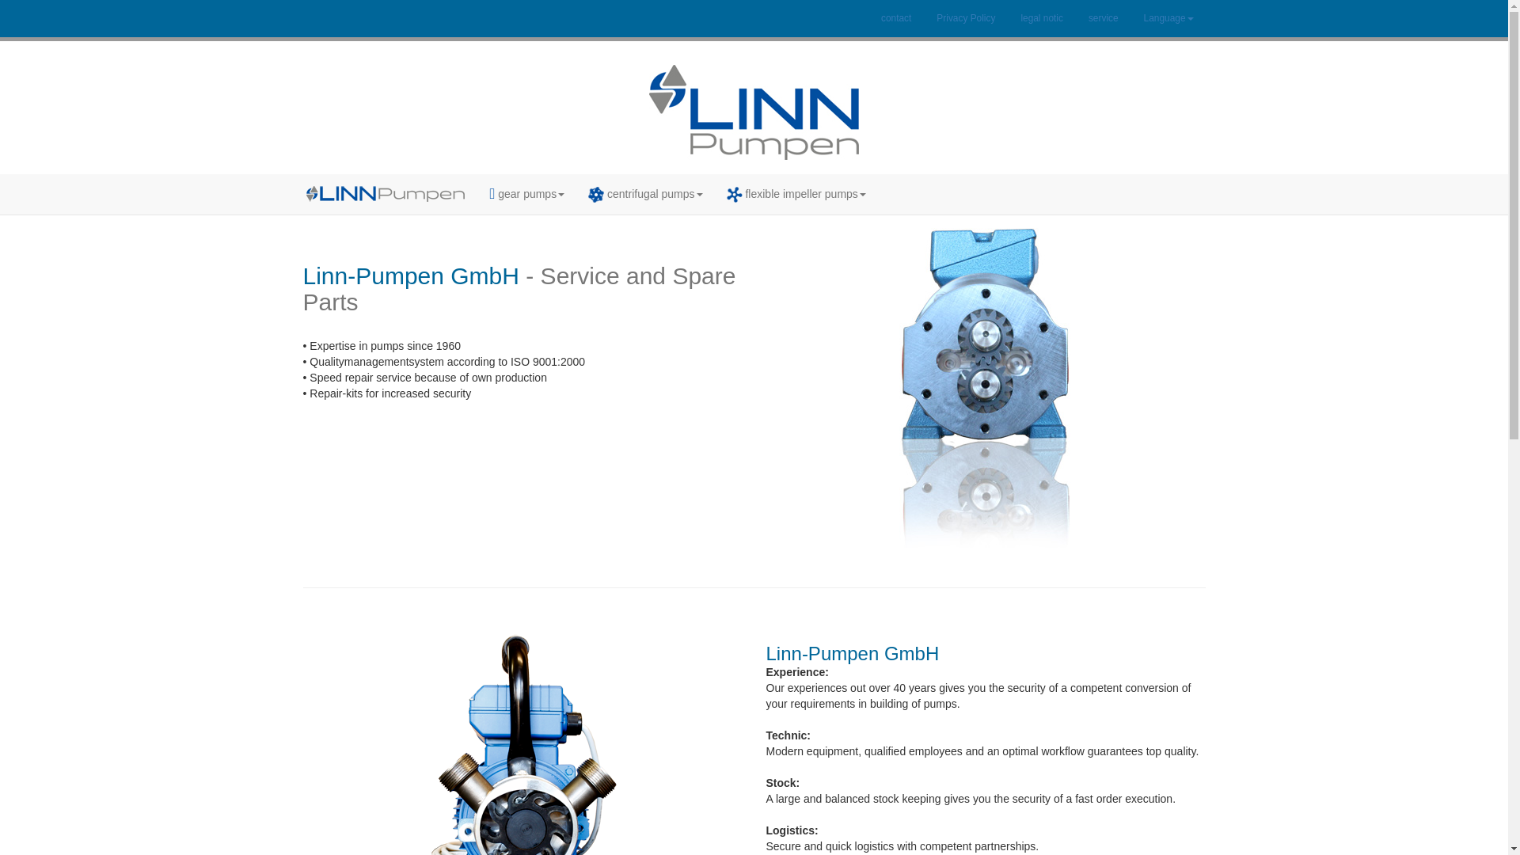 The image size is (1520, 855). What do you see at coordinates (965, 19) in the screenshot?
I see `Privacy Policy` at bounding box center [965, 19].